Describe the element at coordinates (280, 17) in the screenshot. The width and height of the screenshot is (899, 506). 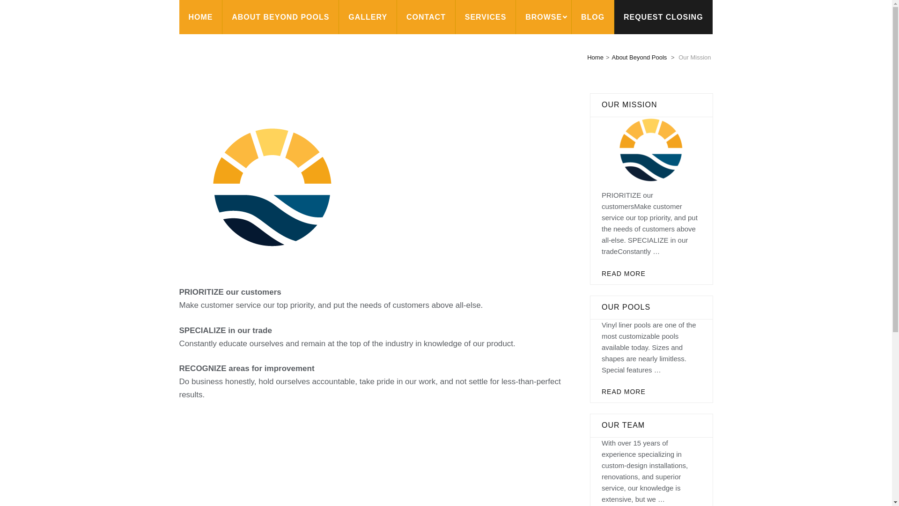
I see `ABOUT BEYOND POOLS` at that location.